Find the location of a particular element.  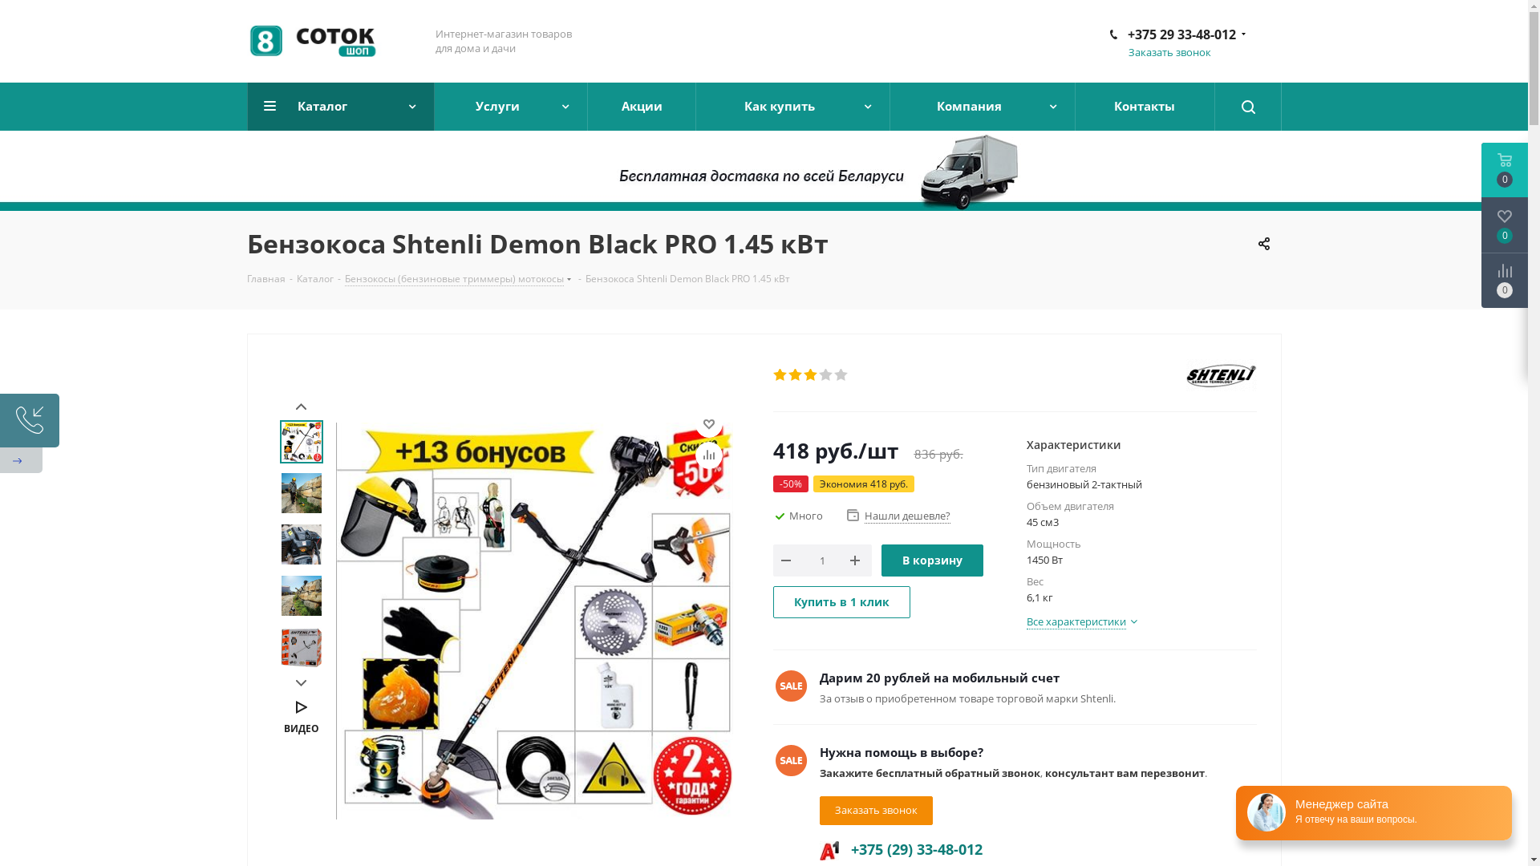

3 is located at coordinates (812, 375).